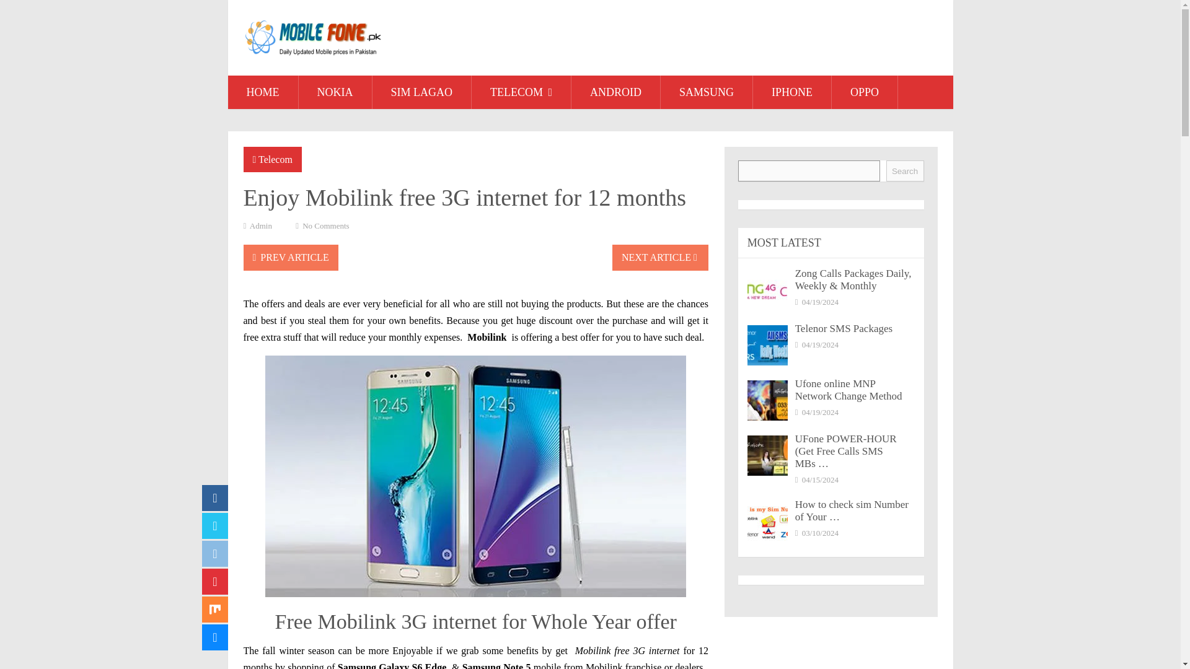 Image resolution: width=1190 pixels, height=669 pixels. I want to click on NOKIA, so click(335, 92).